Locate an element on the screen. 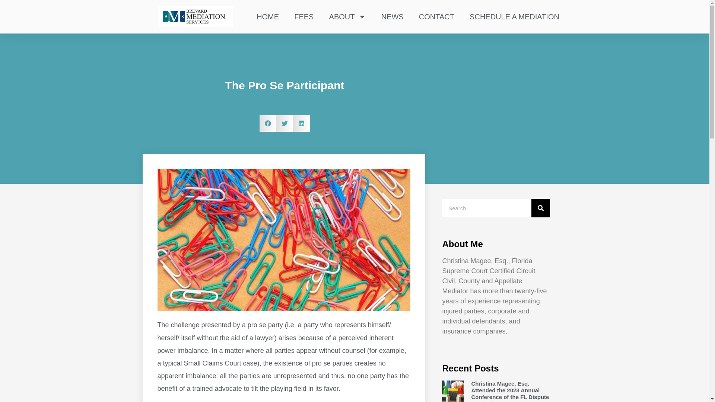 The height and width of the screenshot is (402, 715). NEWS is located at coordinates (392, 16).